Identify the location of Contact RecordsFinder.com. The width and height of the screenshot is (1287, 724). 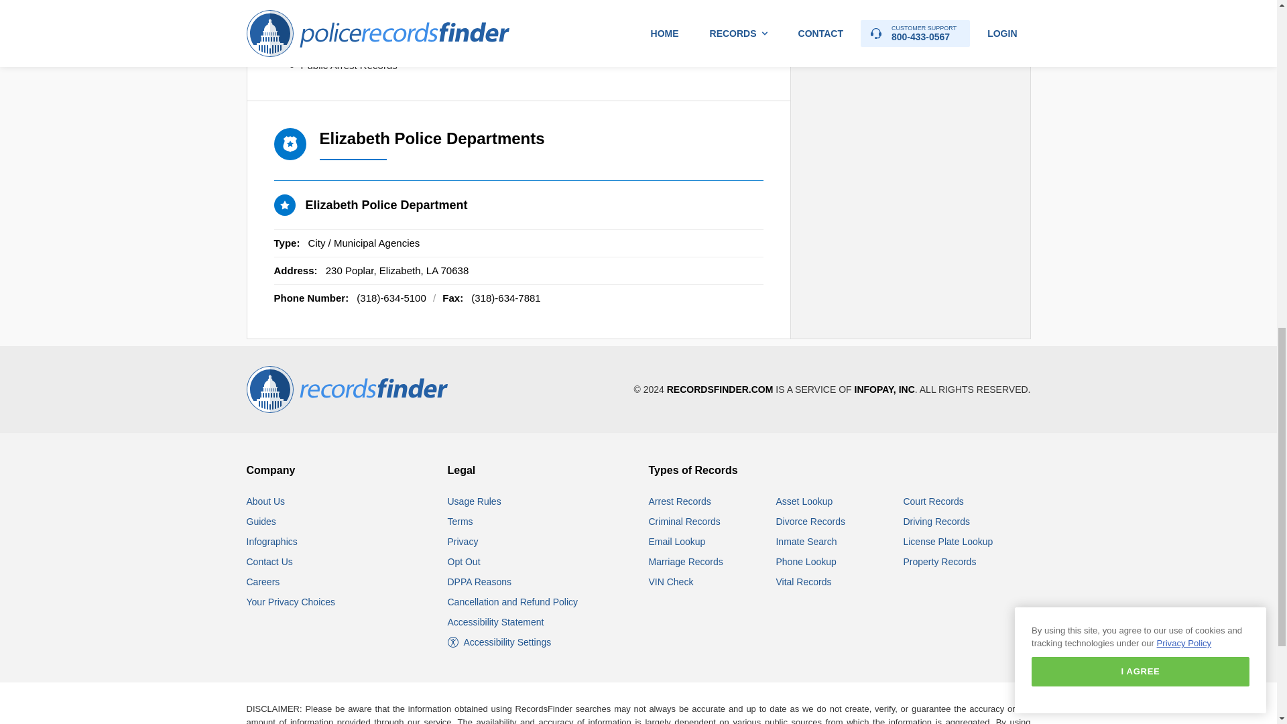
(269, 562).